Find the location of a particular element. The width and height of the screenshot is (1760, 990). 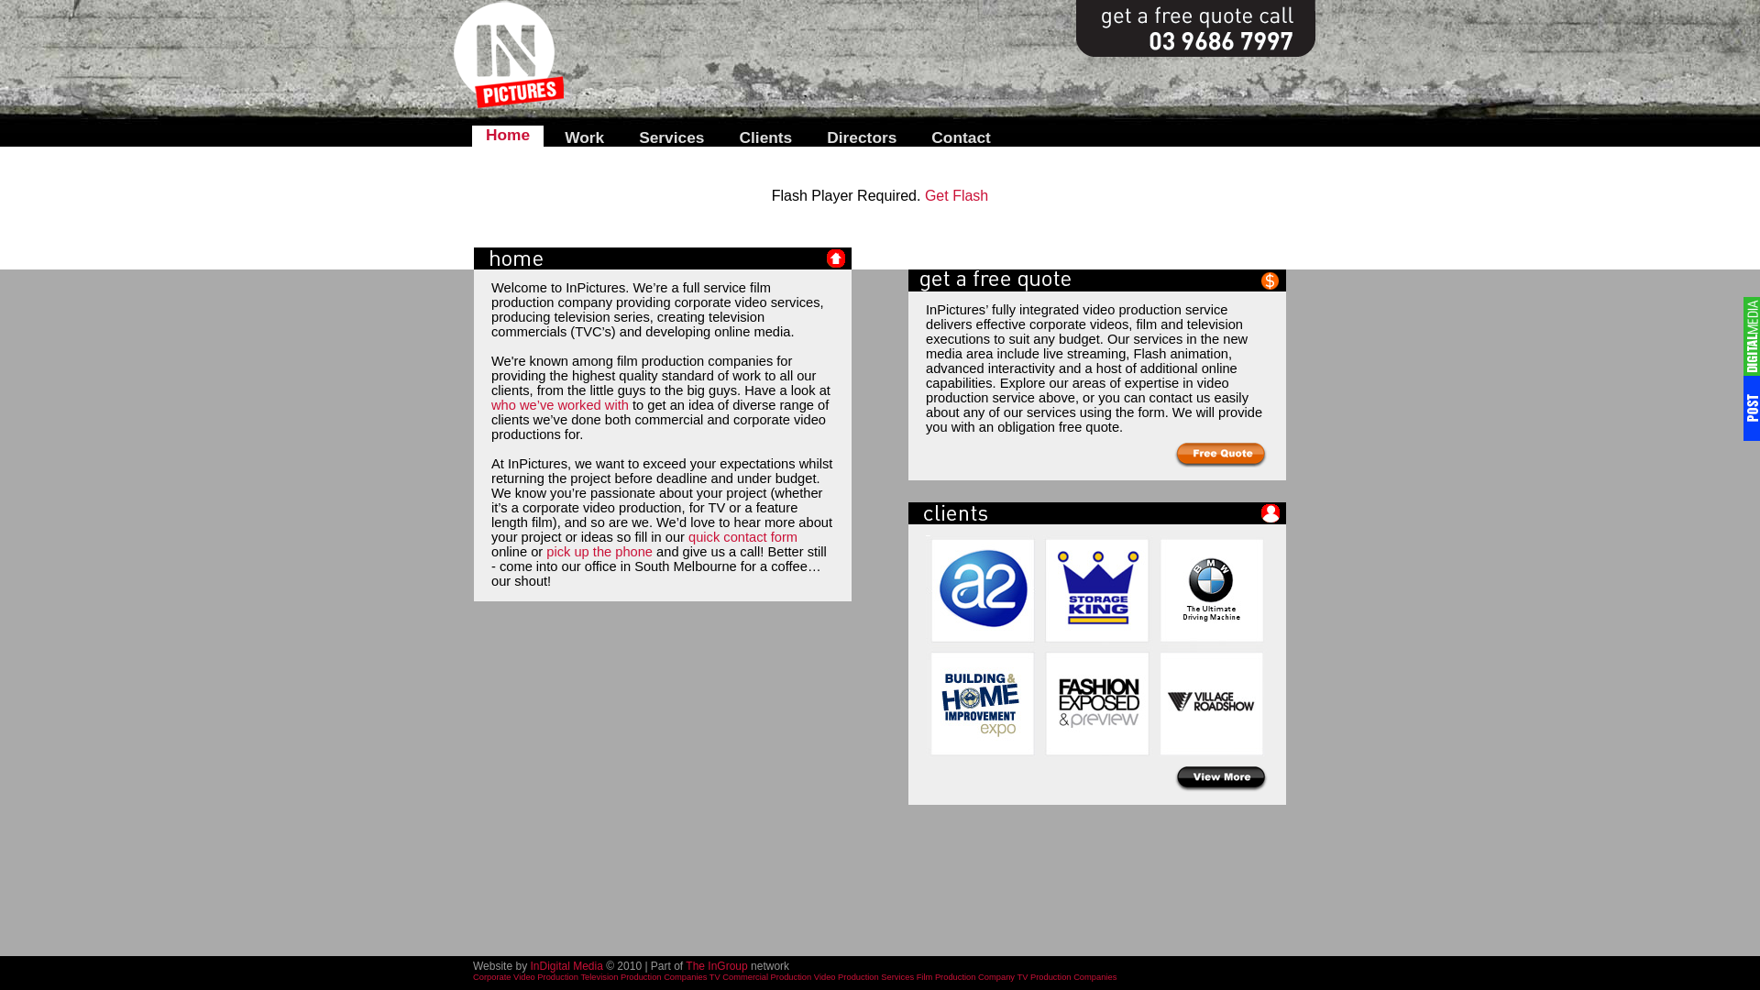

  is located at coordinates (1221, 779).